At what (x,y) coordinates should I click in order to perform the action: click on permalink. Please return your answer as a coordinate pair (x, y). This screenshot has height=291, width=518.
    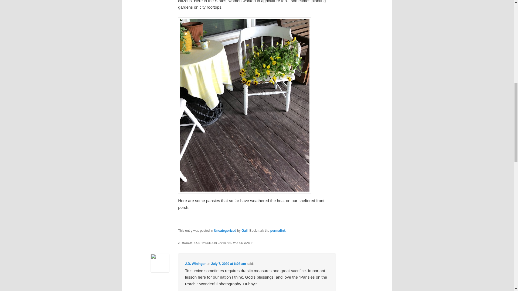
    Looking at the image, I should click on (278, 230).